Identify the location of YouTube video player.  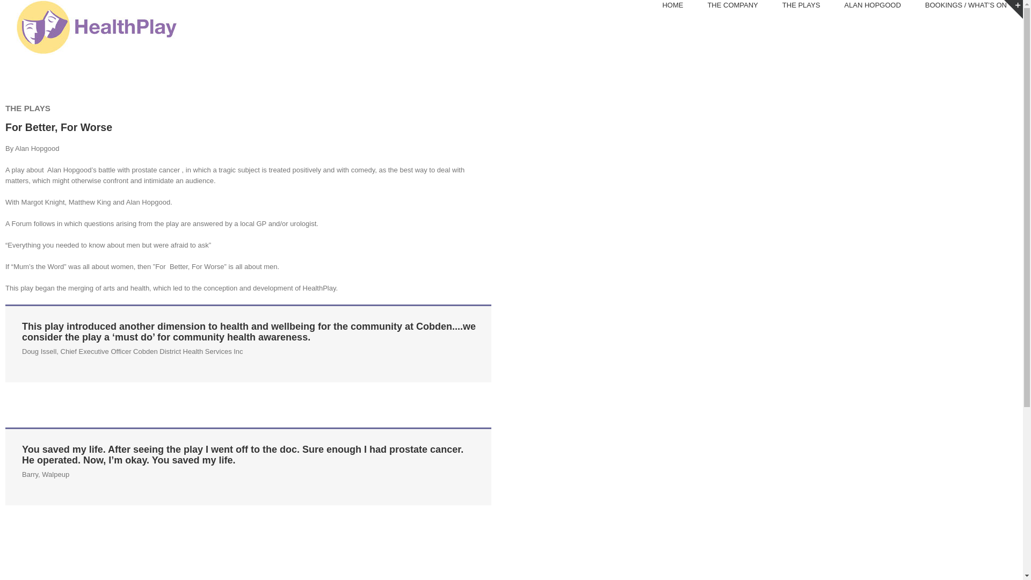
(693, 189).